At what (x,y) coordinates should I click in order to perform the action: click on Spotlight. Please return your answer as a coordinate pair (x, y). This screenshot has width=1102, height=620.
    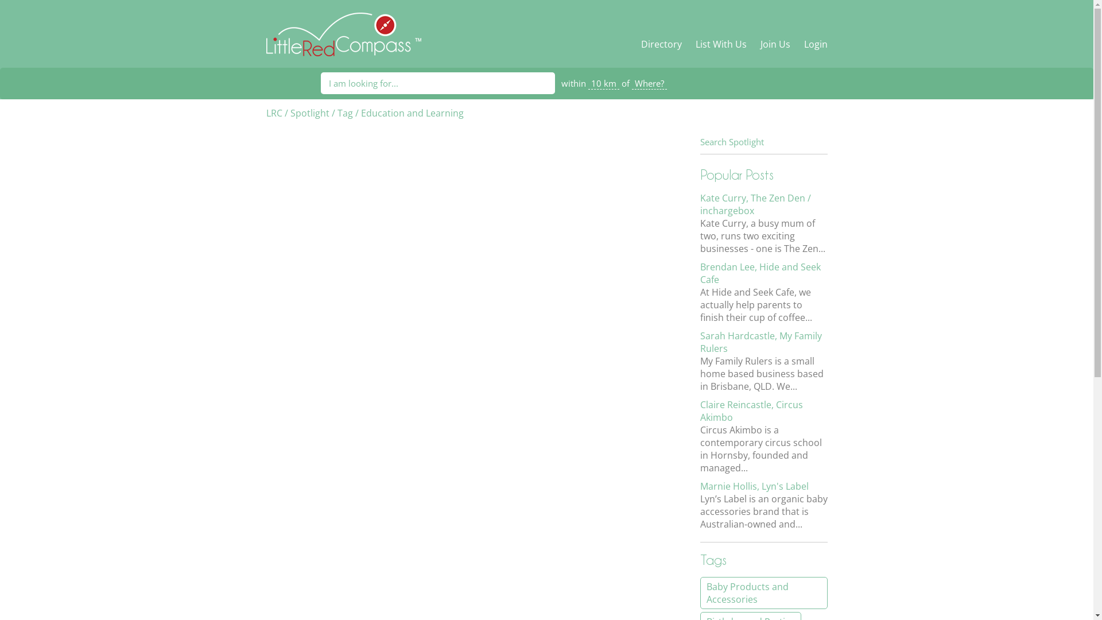
    Looking at the image, I should click on (310, 113).